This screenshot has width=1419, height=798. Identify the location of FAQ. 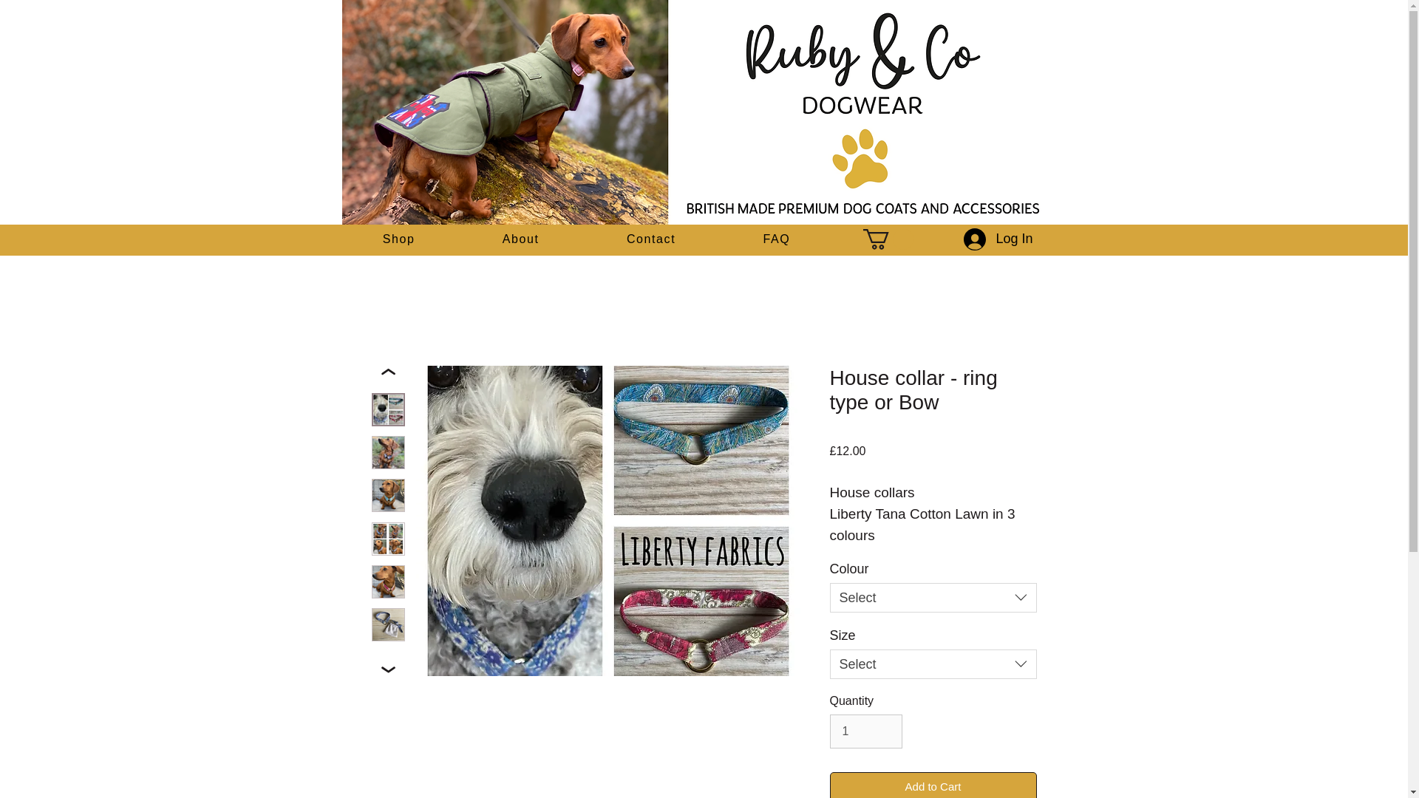
(650, 239).